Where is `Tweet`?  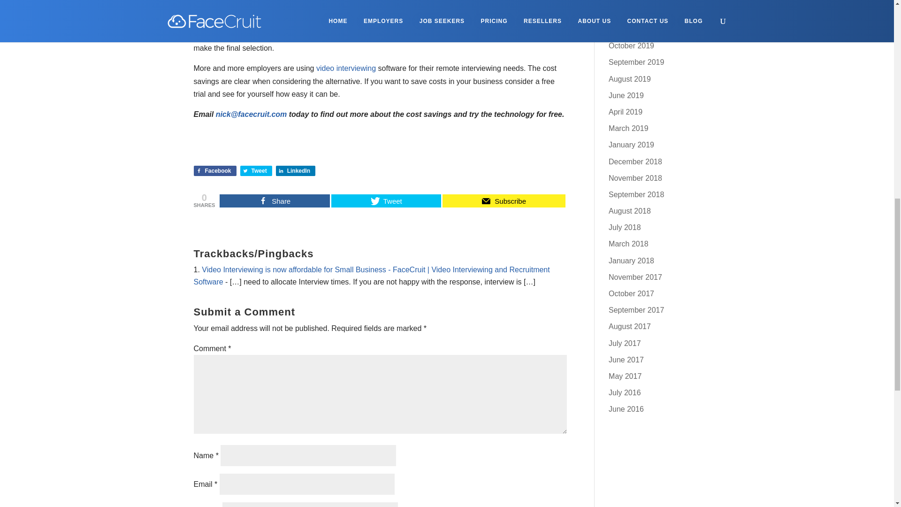
Tweet is located at coordinates (256, 171).